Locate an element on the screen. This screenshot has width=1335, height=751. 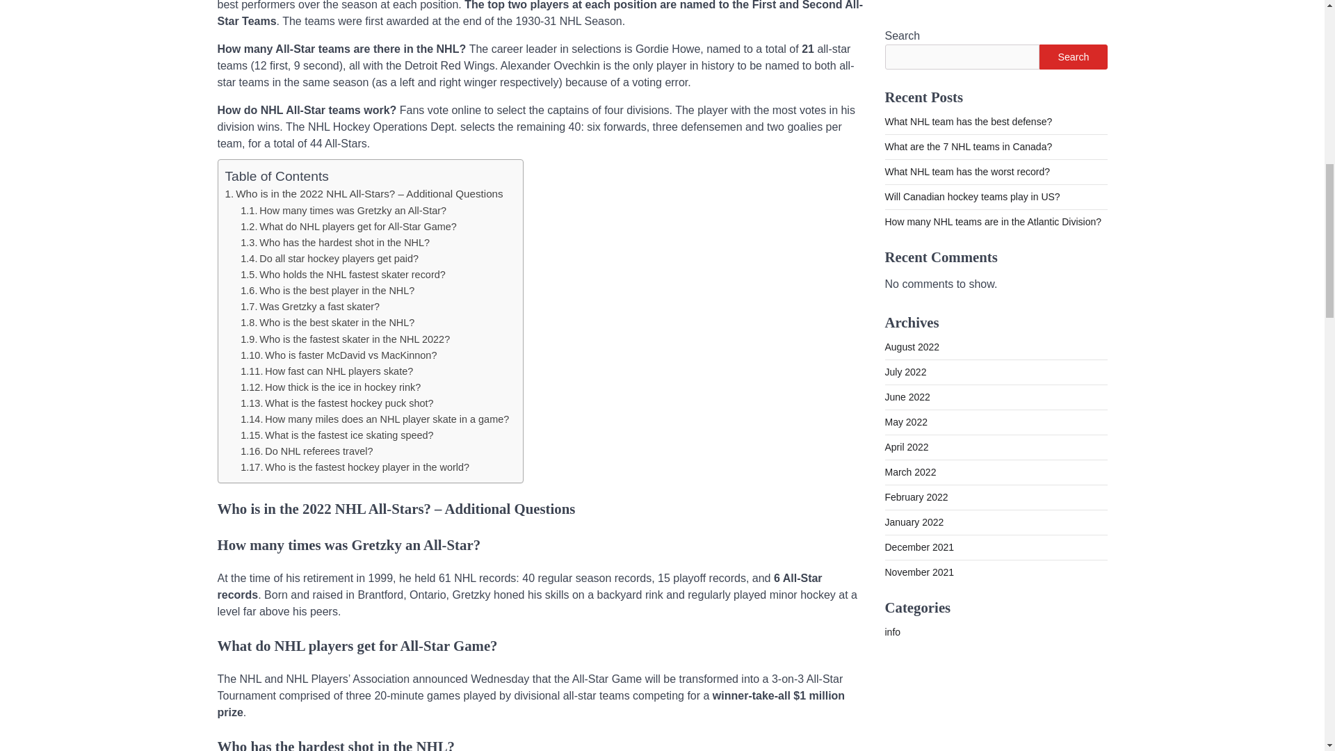
Who is the fastest hockey player in the world? is located at coordinates (355, 467).